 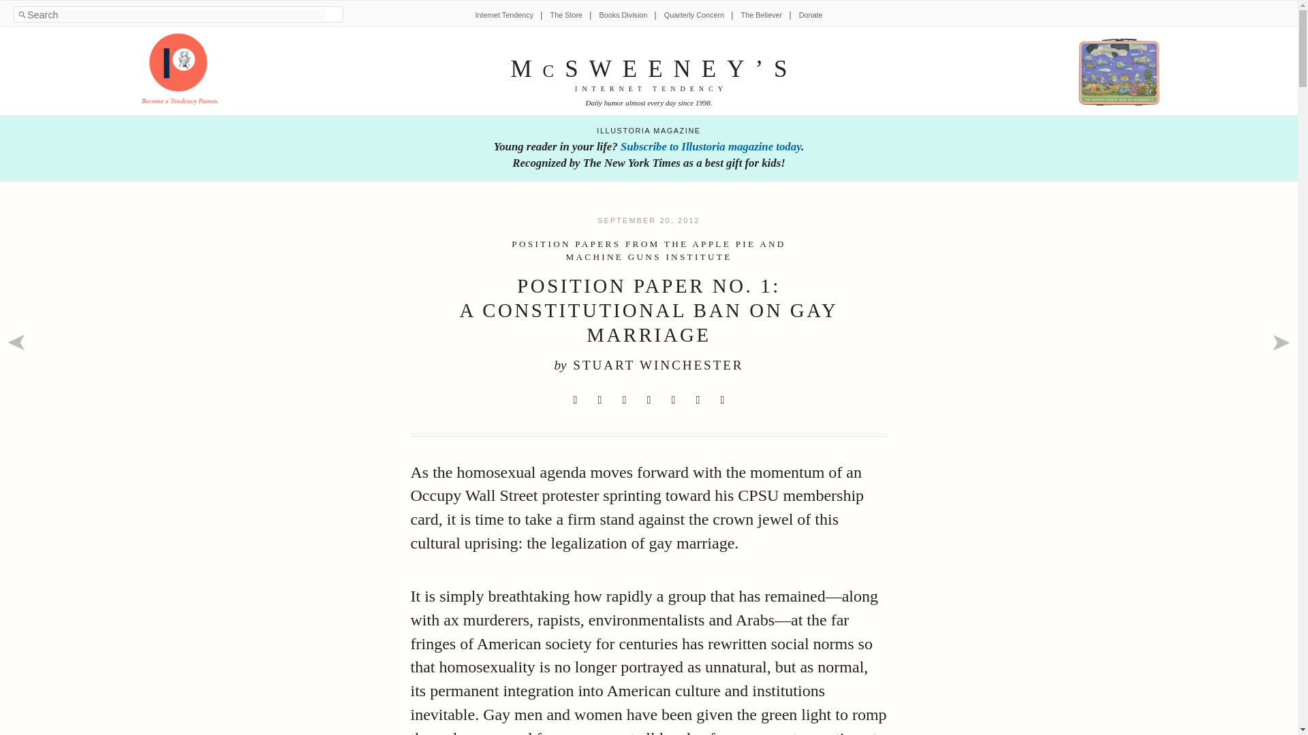 What do you see at coordinates (710, 146) in the screenshot?
I see `Subscribe to Illustoria magazine today` at bounding box center [710, 146].